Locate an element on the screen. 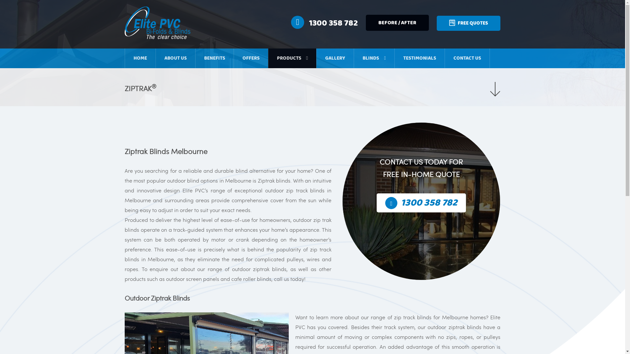  BLINDS is located at coordinates (374, 58).